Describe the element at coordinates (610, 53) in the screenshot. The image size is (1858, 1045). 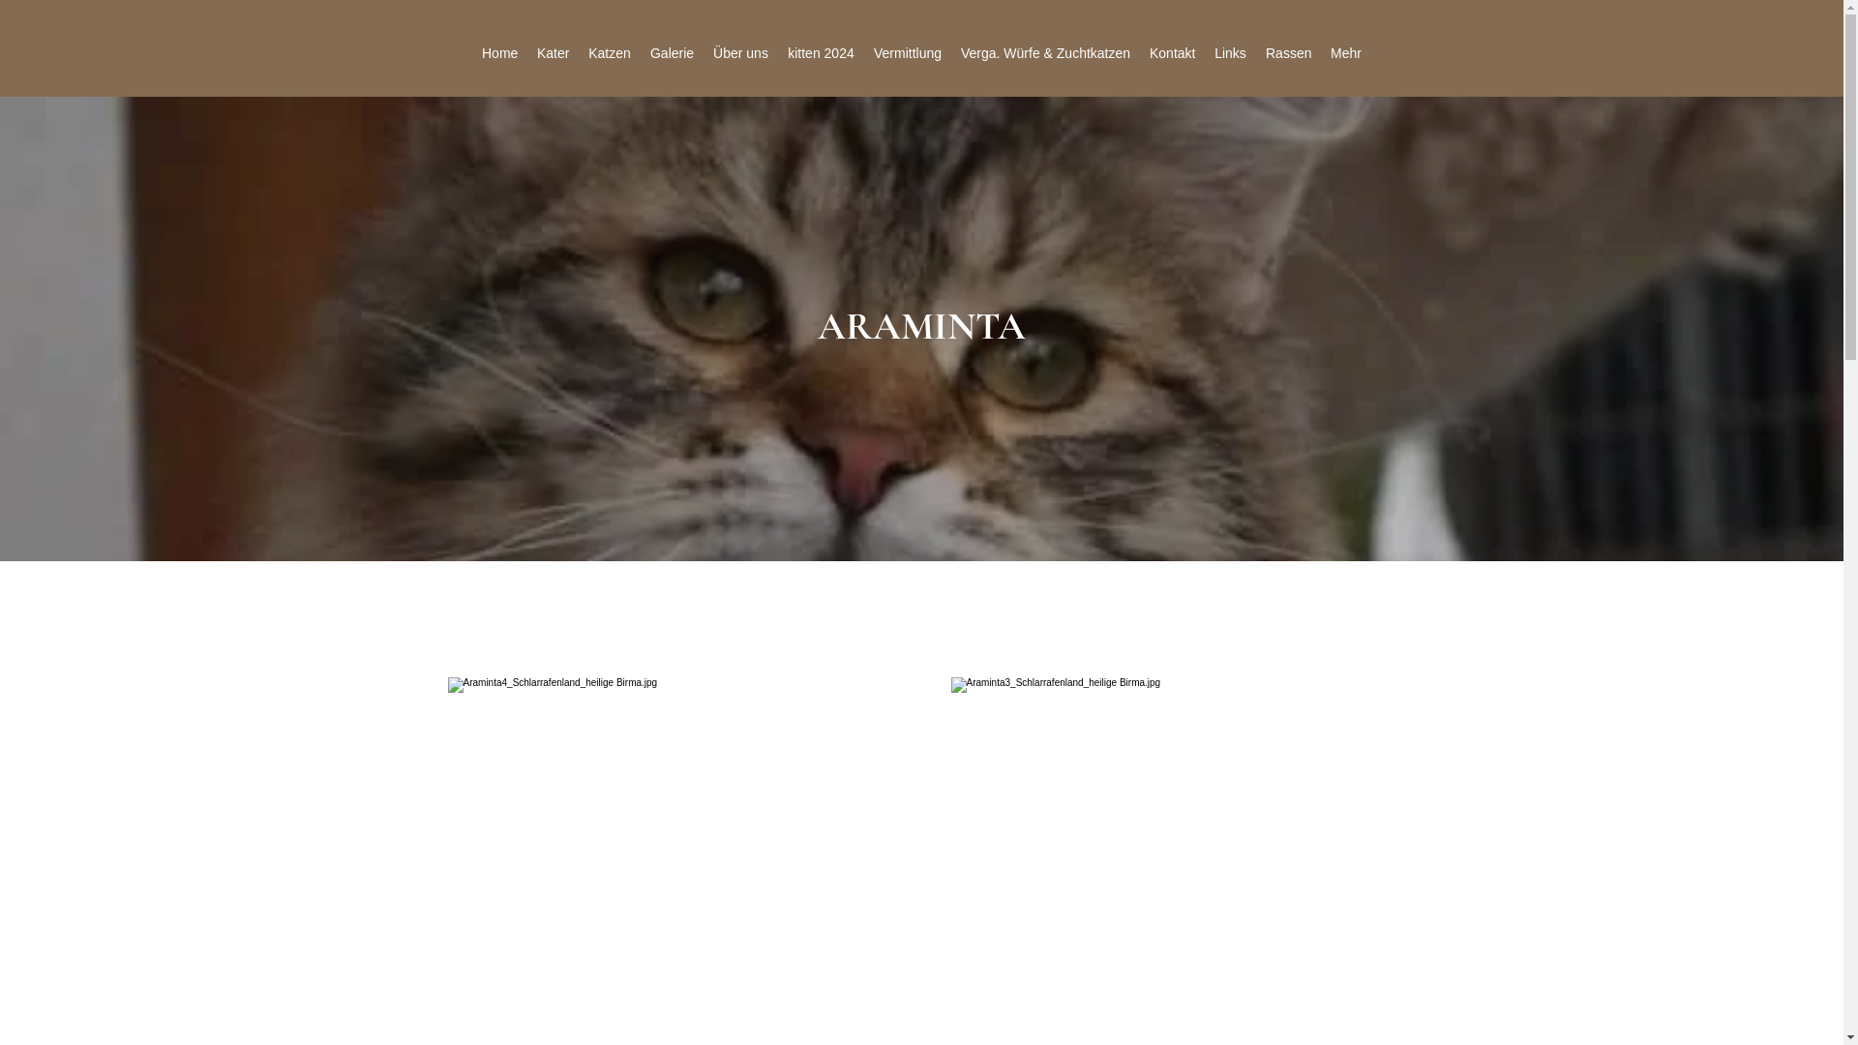
I see `Katzen` at that location.